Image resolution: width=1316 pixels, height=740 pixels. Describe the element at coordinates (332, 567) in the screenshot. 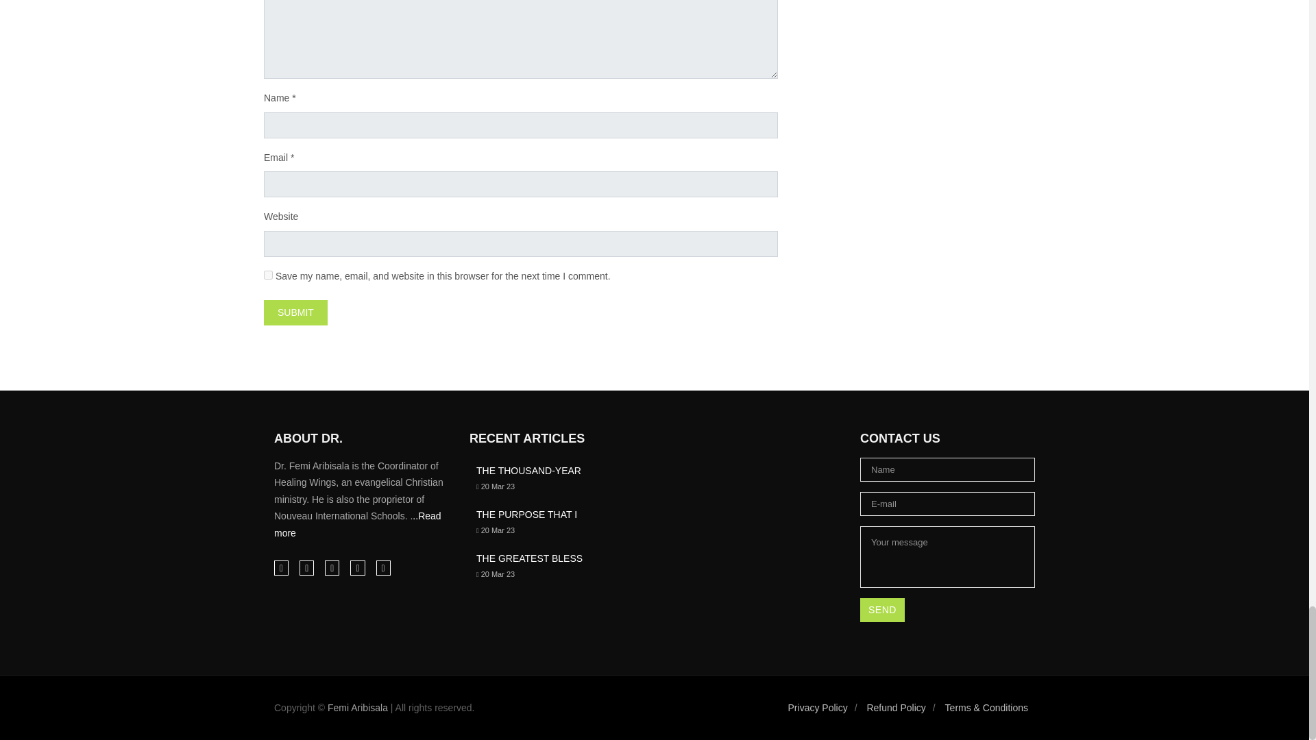

I see `LinkedIn` at that location.